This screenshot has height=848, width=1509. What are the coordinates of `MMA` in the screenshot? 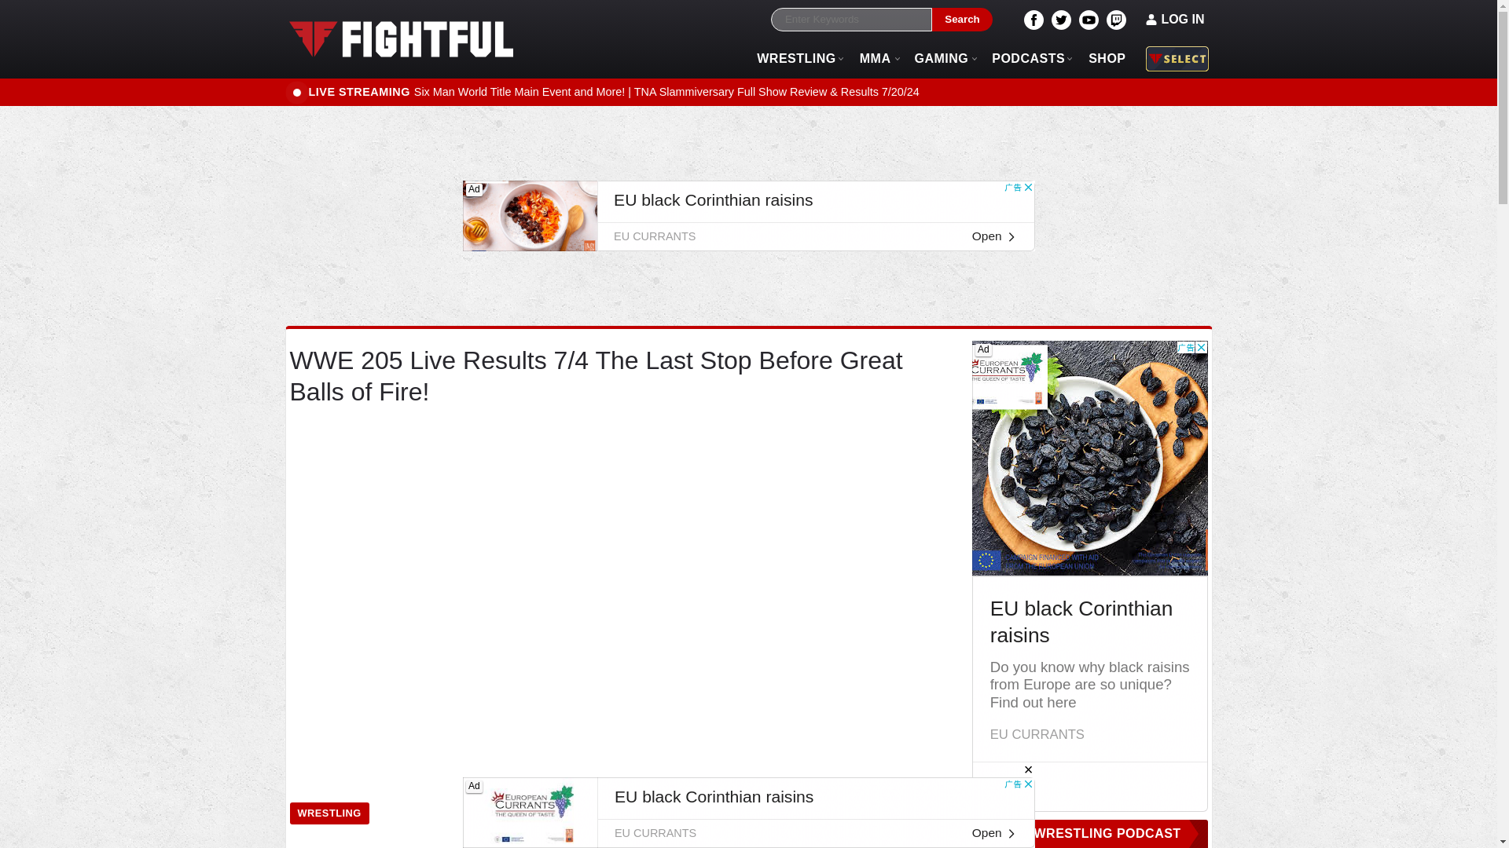 It's located at (876, 58).